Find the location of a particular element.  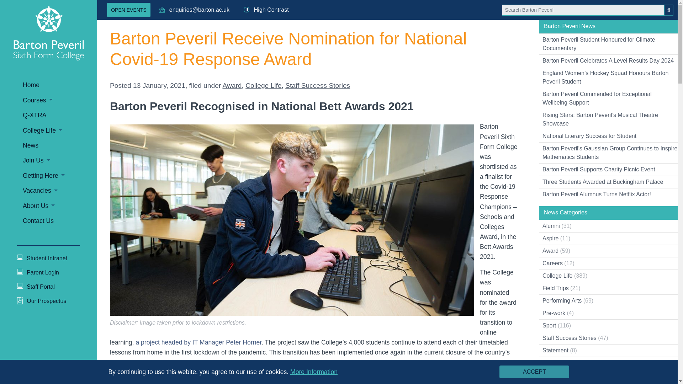

Home is located at coordinates (60, 85).